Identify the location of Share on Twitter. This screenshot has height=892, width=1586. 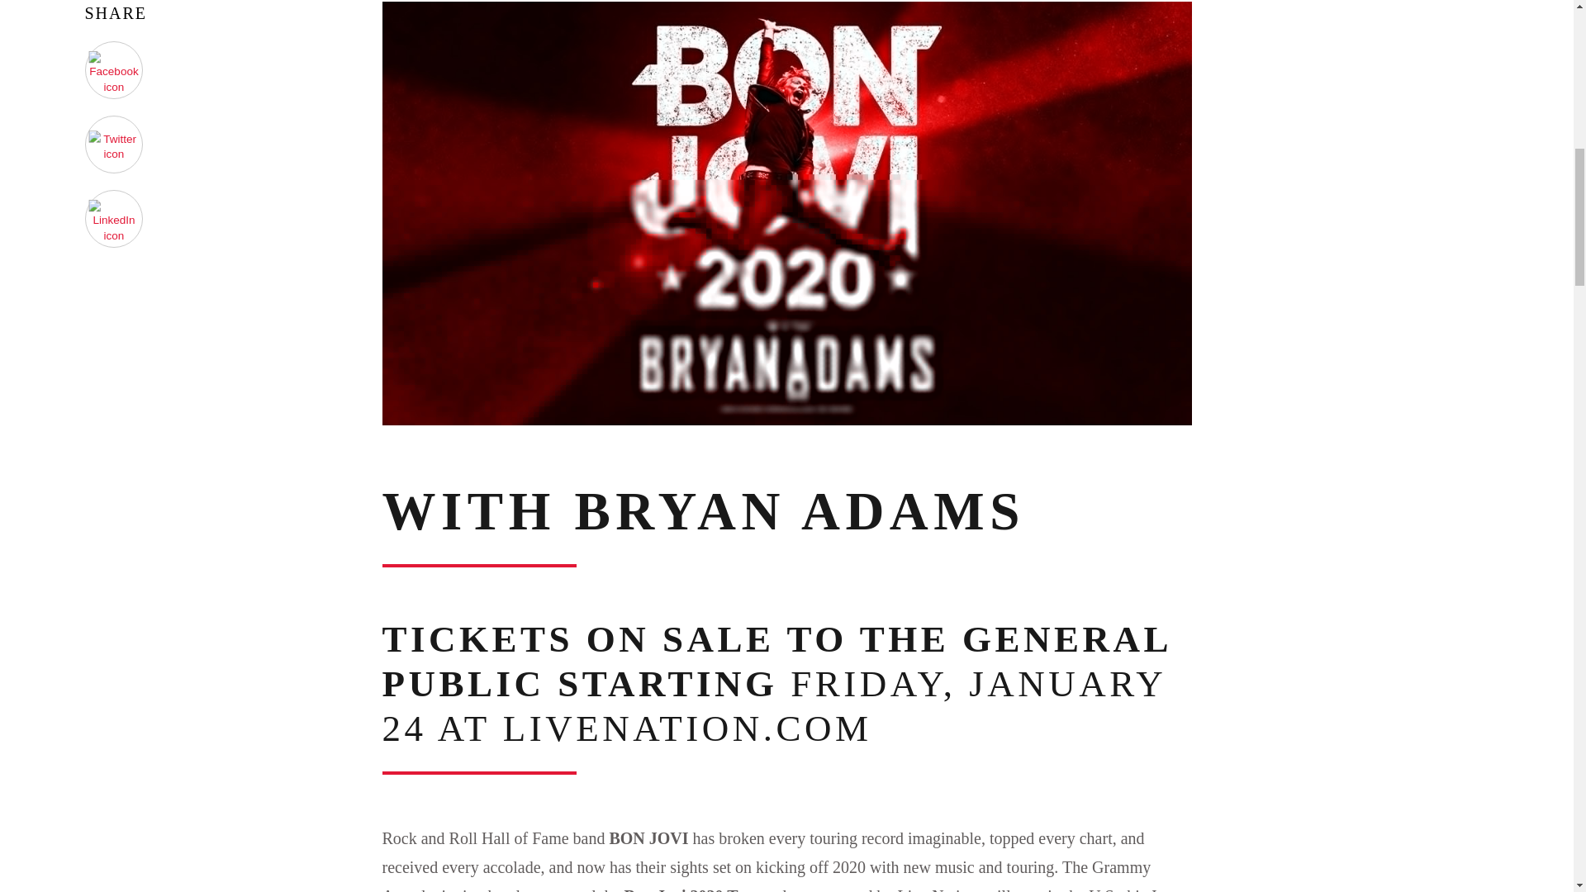
(114, 145).